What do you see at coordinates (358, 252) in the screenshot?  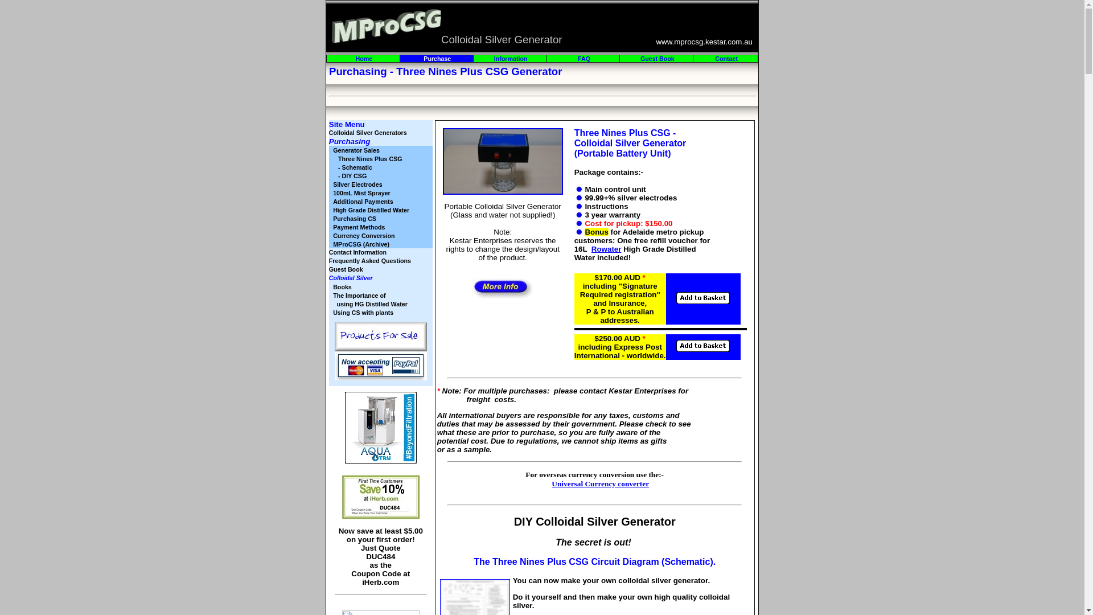 I see `Contact Information` at bounding box center [358, 252].